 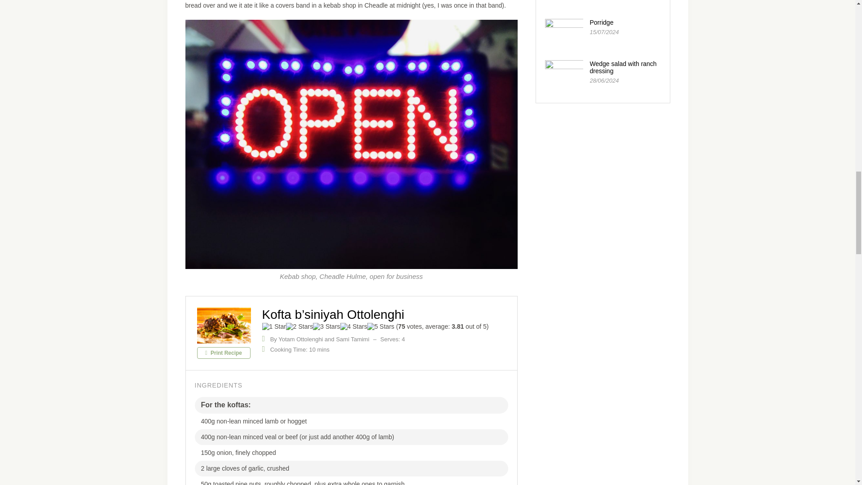 I want to click on 4 Stars, so click(x=354, y=326).